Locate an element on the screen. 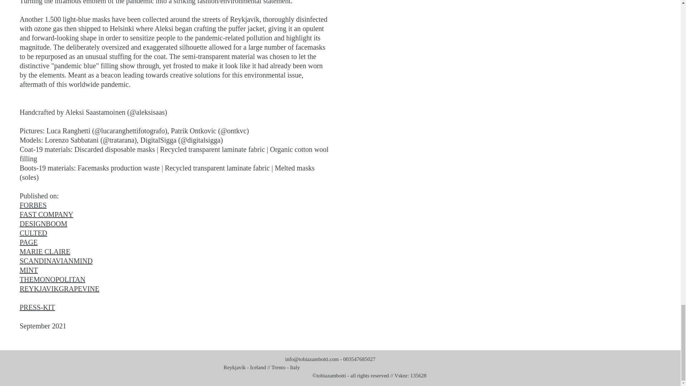  DESIGNBOOM is located at coordinates (44, 224).